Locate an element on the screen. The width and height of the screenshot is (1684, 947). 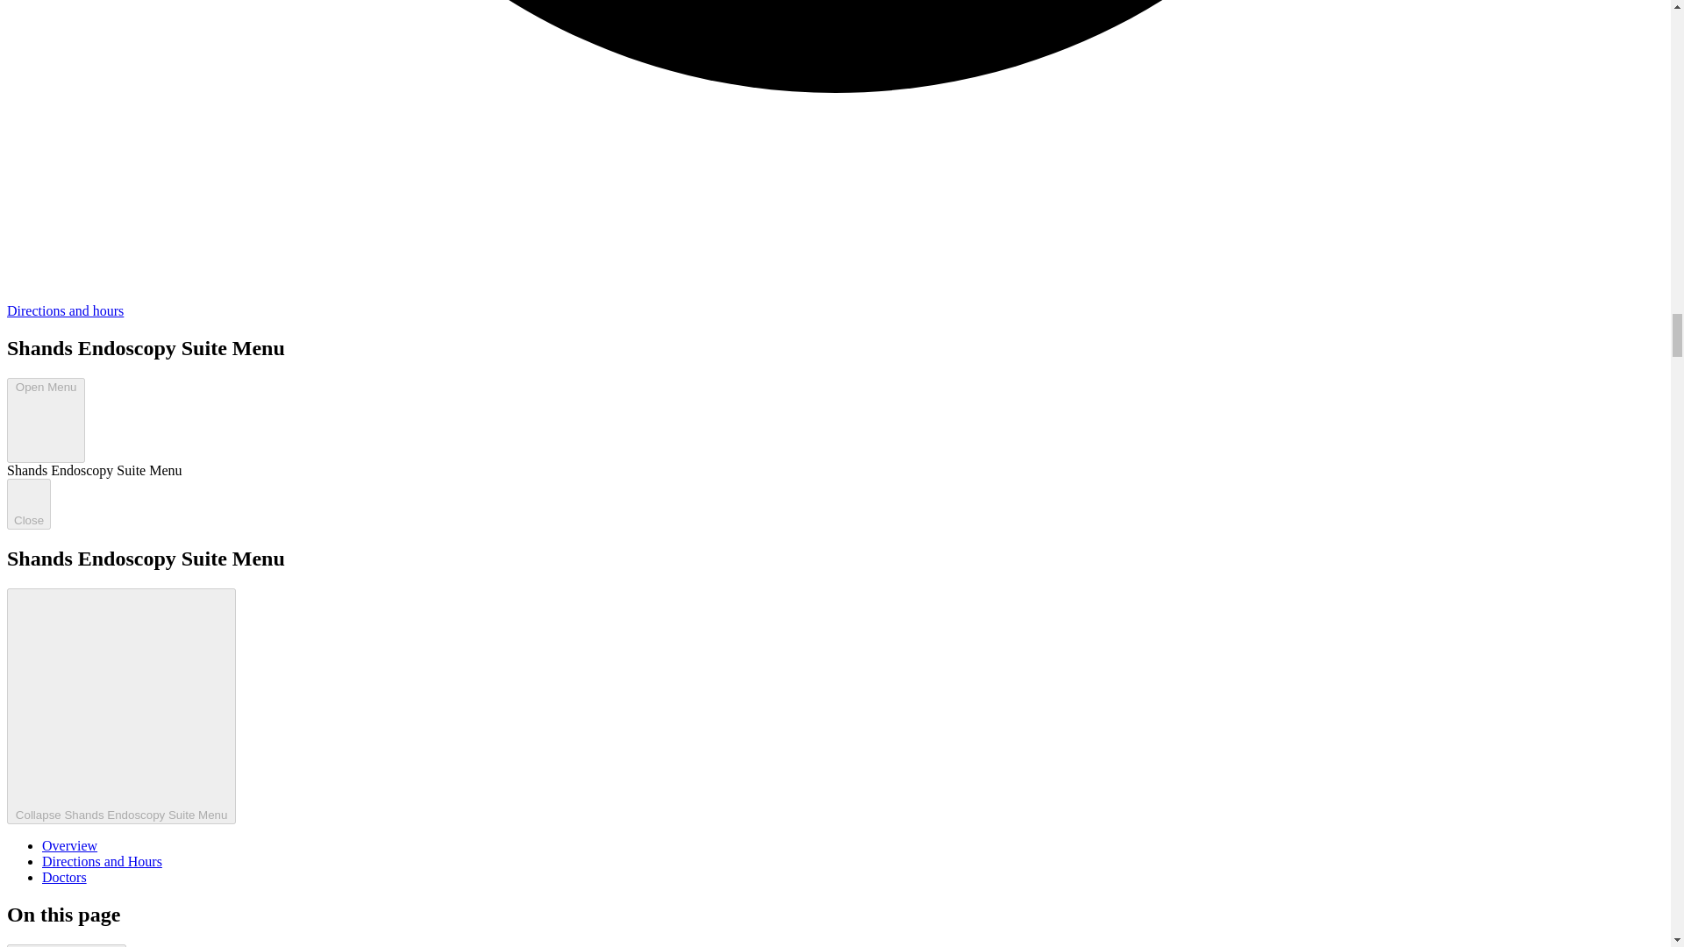
Collapse navigation is located at coordinates (67, 945).